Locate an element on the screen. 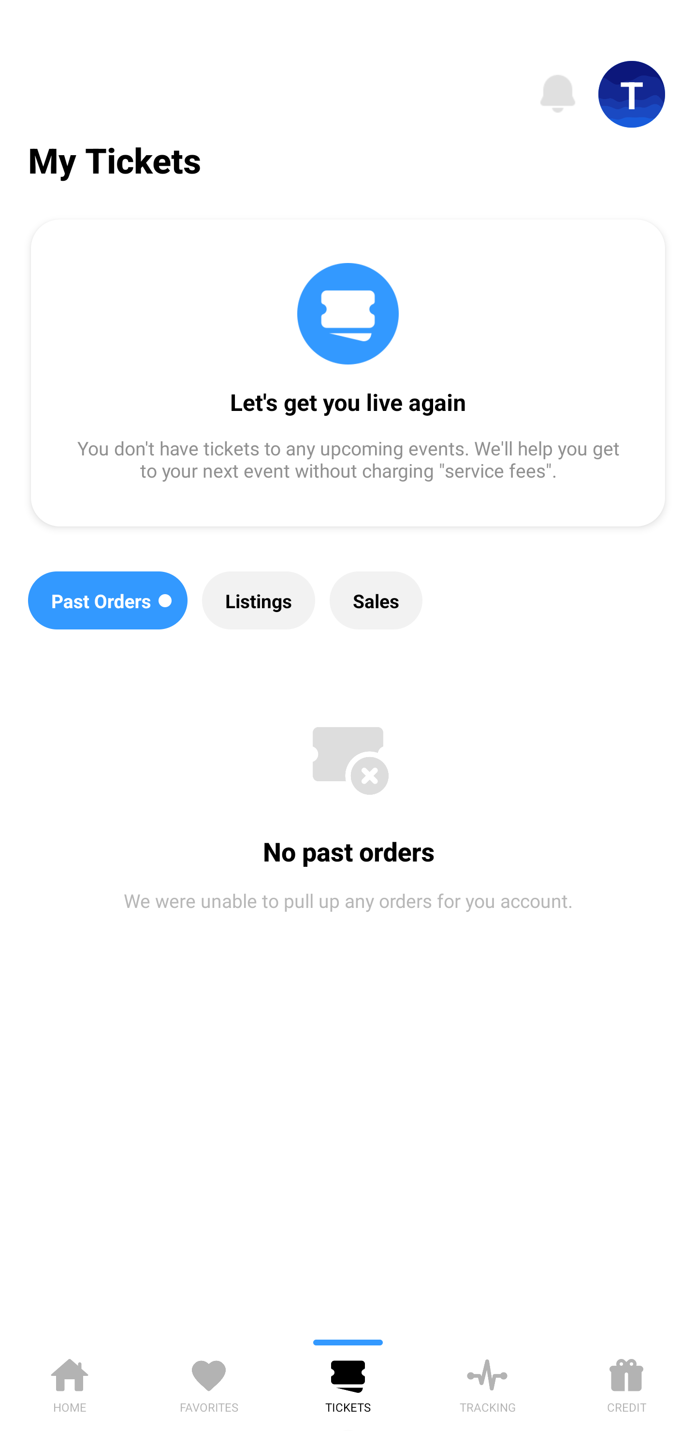 This screenshot has width=696, height=1431. CREDIT is located at coordinates (626, 1383).